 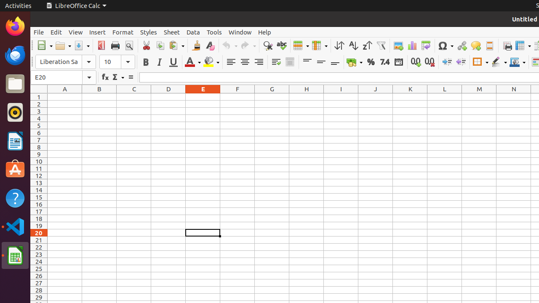 I want to click on Save, so click(x=82, y=45).